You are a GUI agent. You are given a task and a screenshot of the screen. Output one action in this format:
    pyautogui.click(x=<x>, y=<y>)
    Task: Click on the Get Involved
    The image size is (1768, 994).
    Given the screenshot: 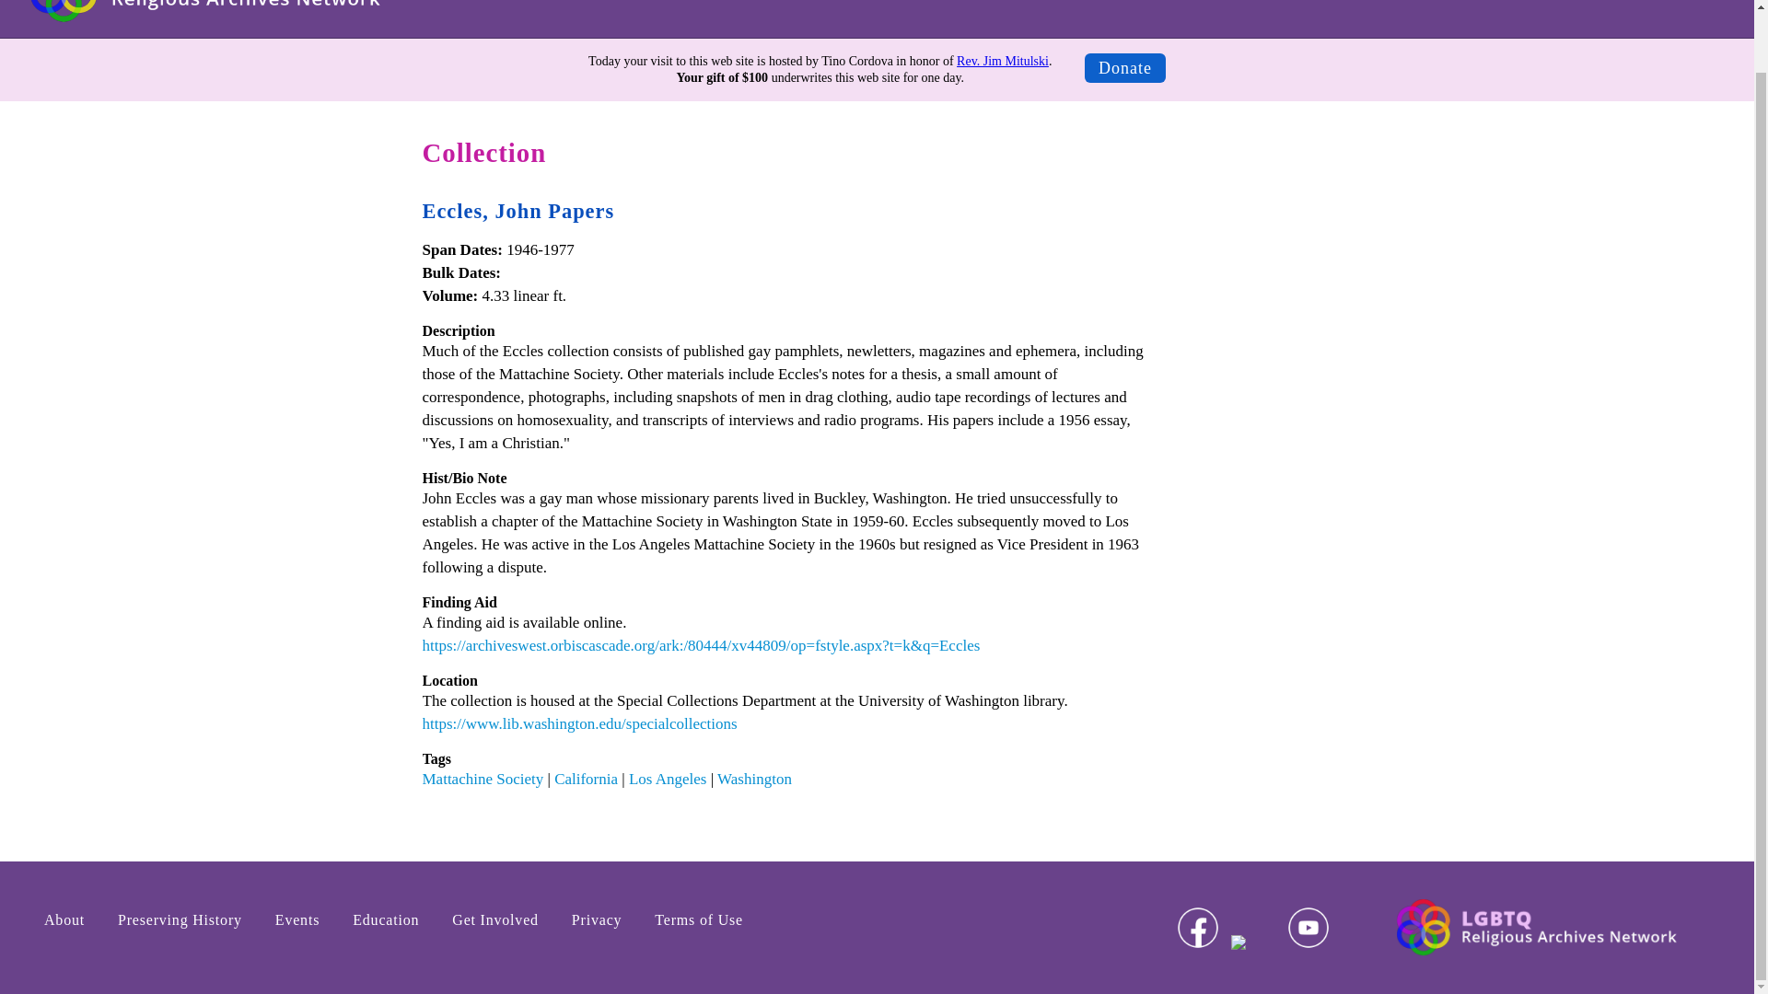 What is the action you would take?
    pyautogui.click(x=1617, y=4)
    